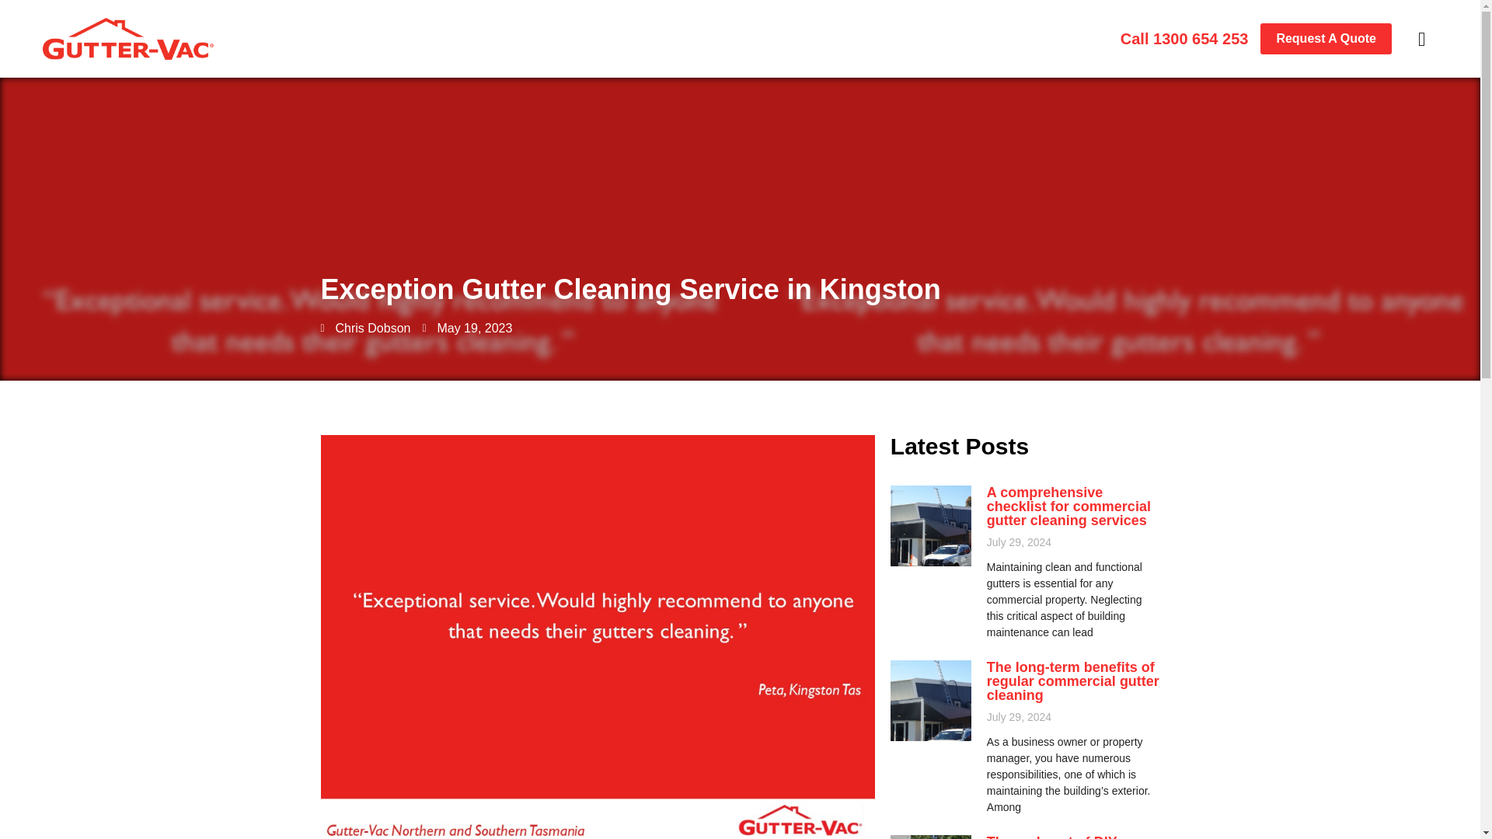 The image size is (1492, 839). What do you see at coordinates (1184, 38) in the screenshot?
I see `Call 1300 654 253` at bounding box center [1184, 38].